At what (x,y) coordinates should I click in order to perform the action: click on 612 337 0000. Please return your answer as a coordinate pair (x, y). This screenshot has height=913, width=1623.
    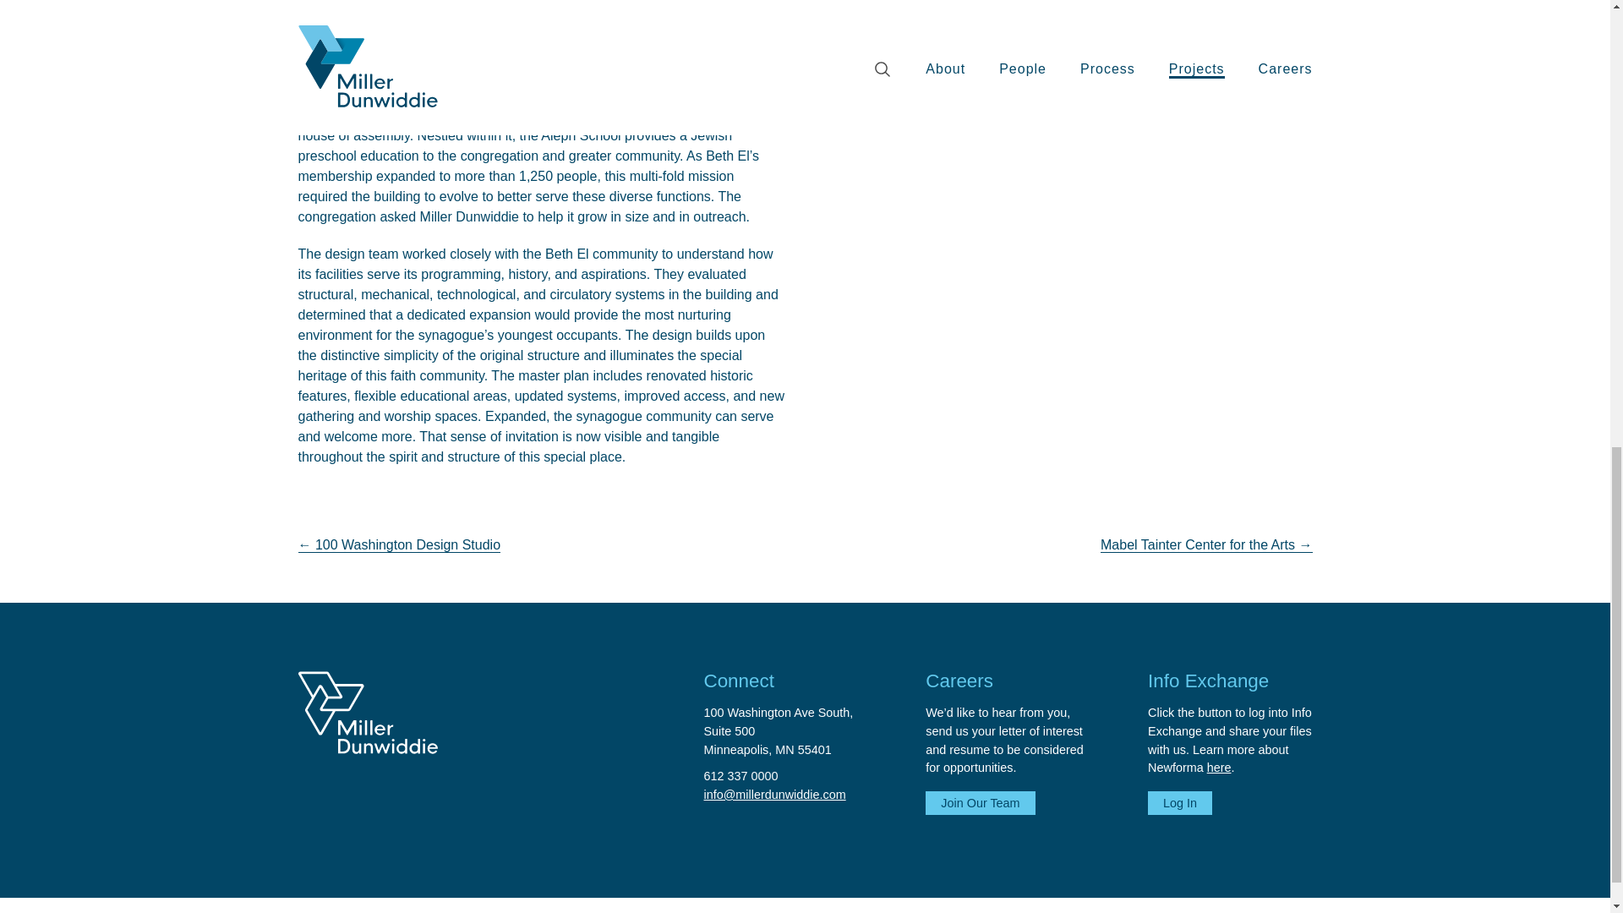
    Looking at the image, I should click on (1236, 911).